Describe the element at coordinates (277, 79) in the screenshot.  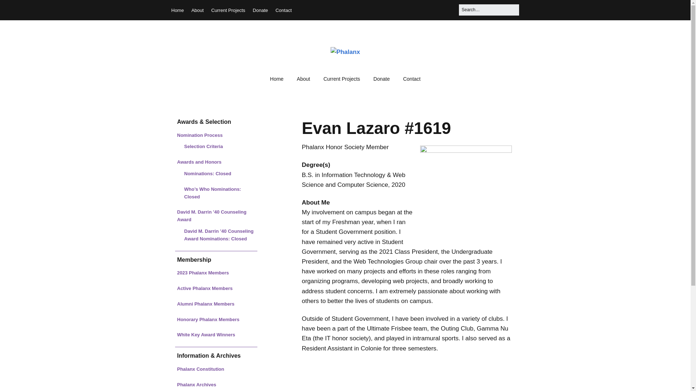
I see `Home` at that location.